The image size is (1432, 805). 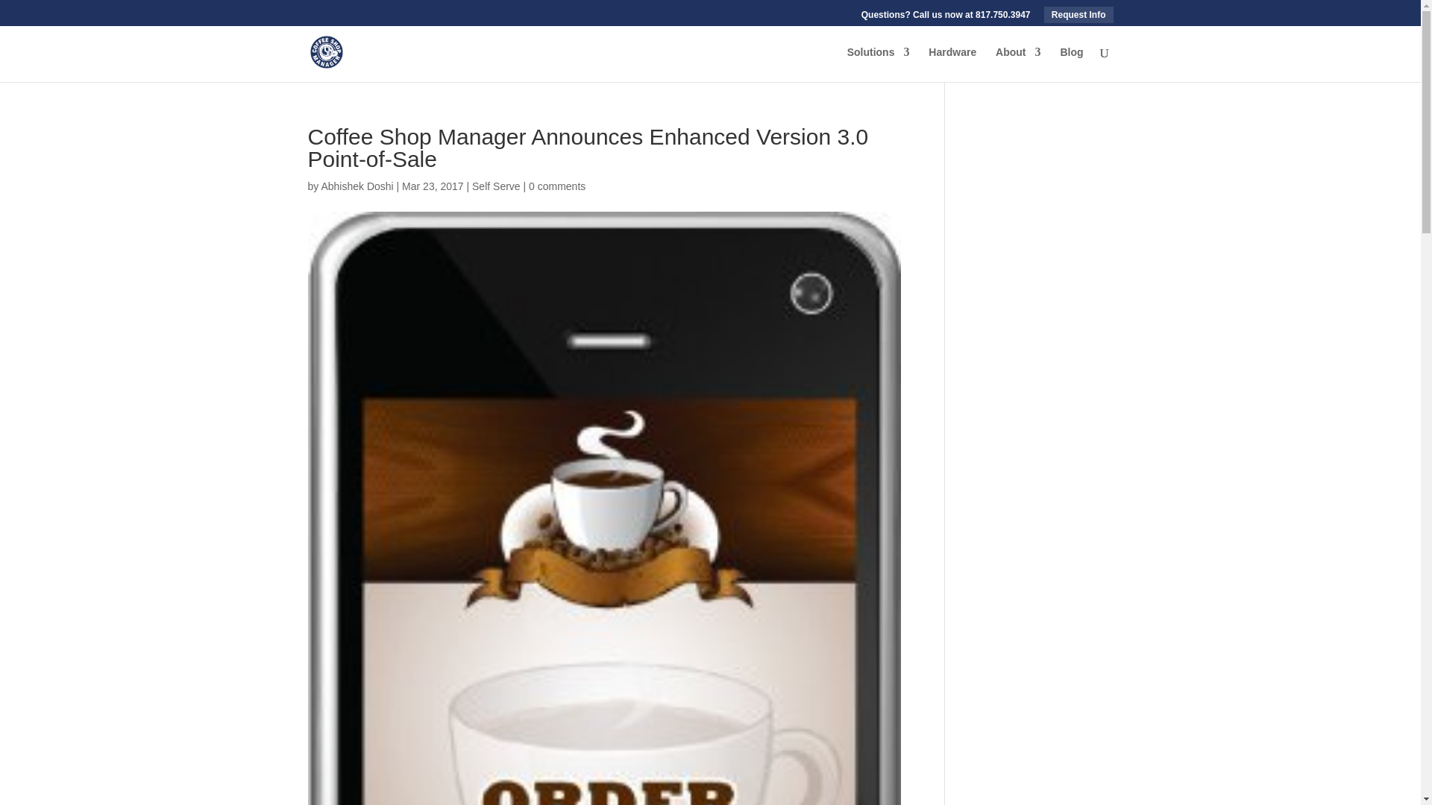 I want to click on Hardware, so click(x=952, y=64).